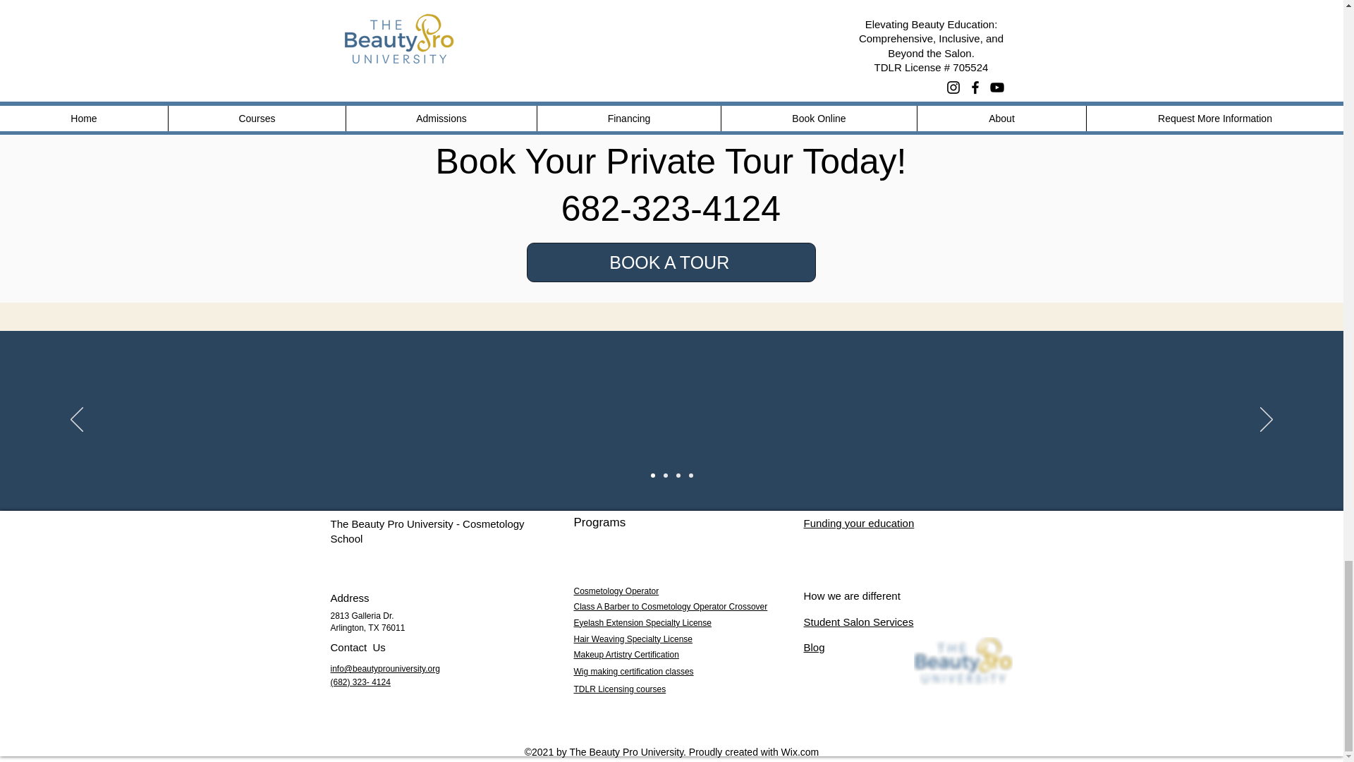 This screenshot has height=762, width=1354. Describe the element at coordinates (670, 262) in the screenshot. I see `BOOK A TOUR` at that location.